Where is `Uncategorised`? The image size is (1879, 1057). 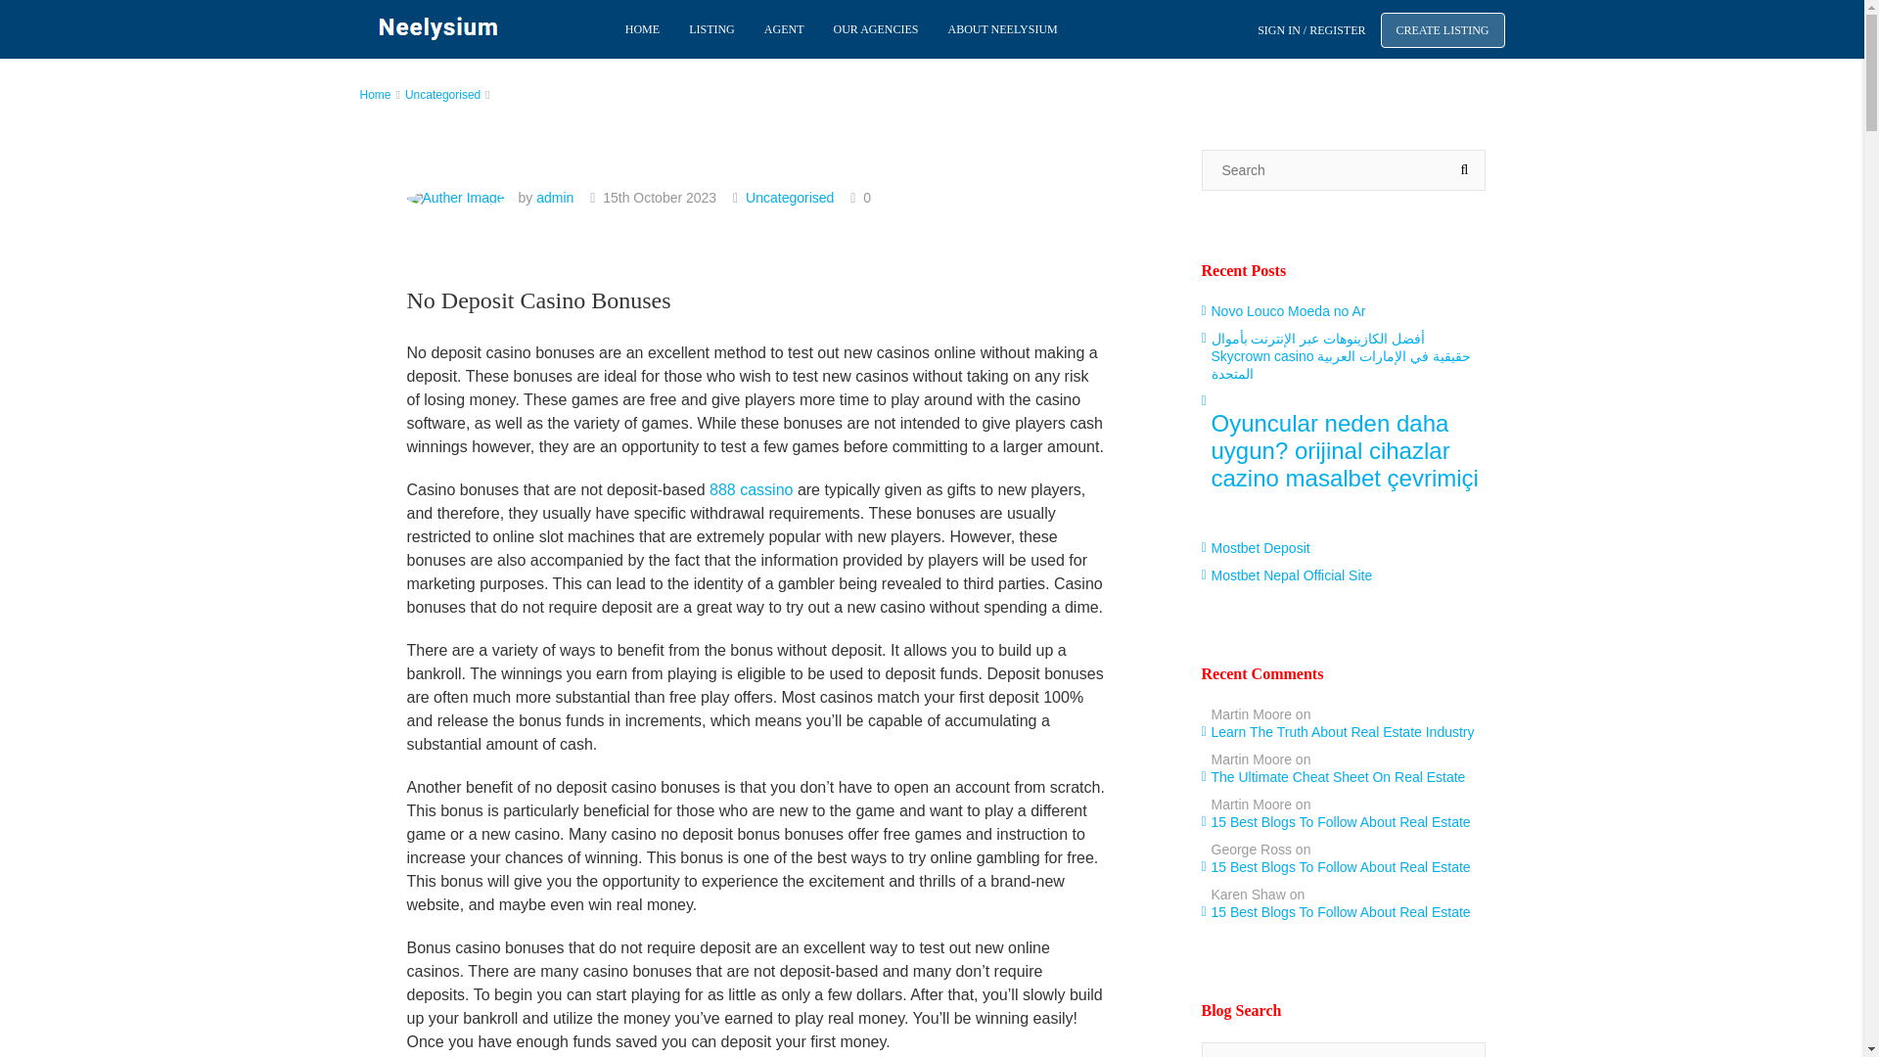
Uncategorised is located at coordinates (442, 94).